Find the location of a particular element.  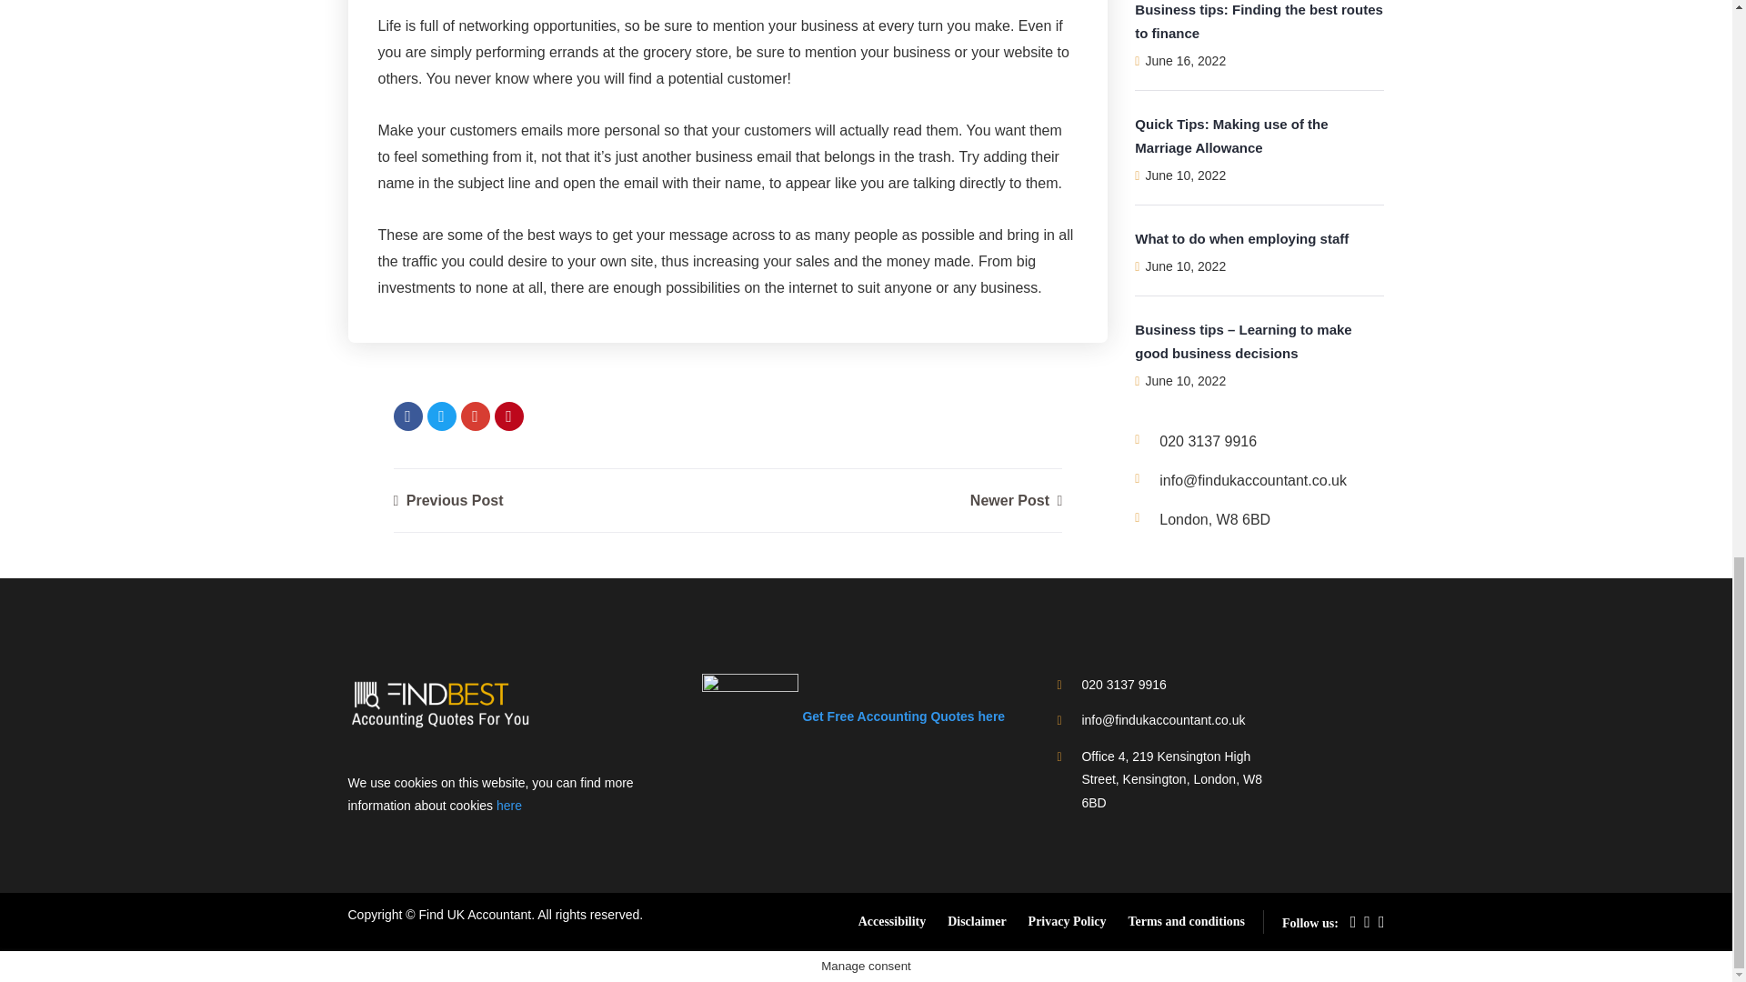

Facebook is located at coordinates (407, 416).